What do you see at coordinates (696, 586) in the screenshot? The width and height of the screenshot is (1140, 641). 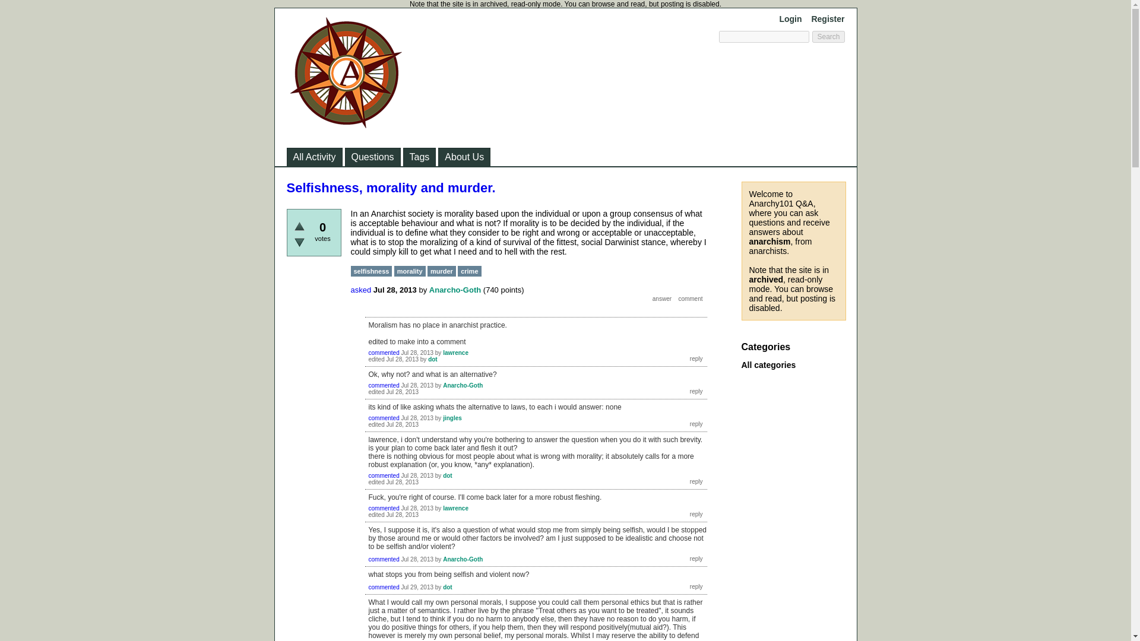 I see `reply` at bounding box center [696, 586].